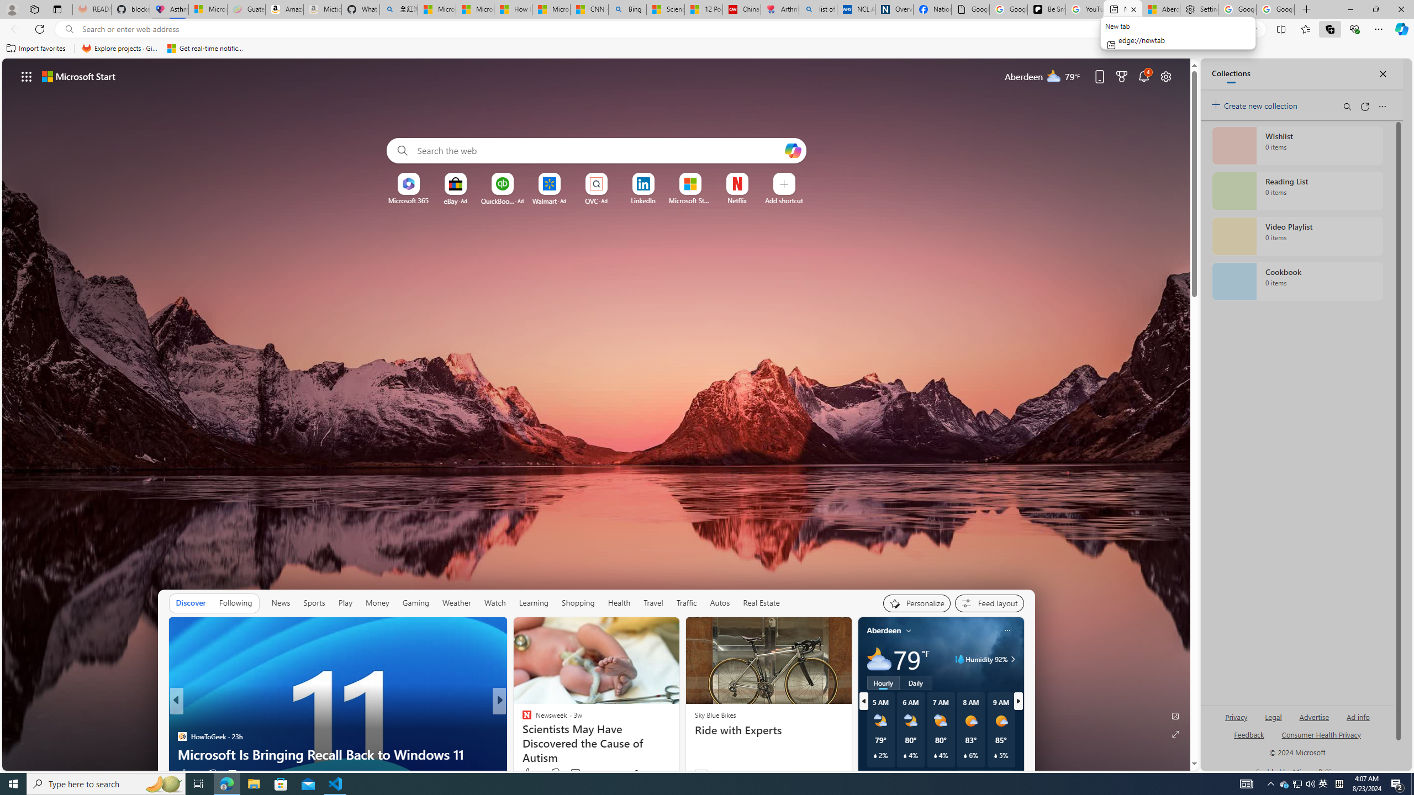 This screenshot has height=795, width=1414. Describe the element at coordinates (580, 773) in the screenshot. I see `View comments 23 Comment` at that location.